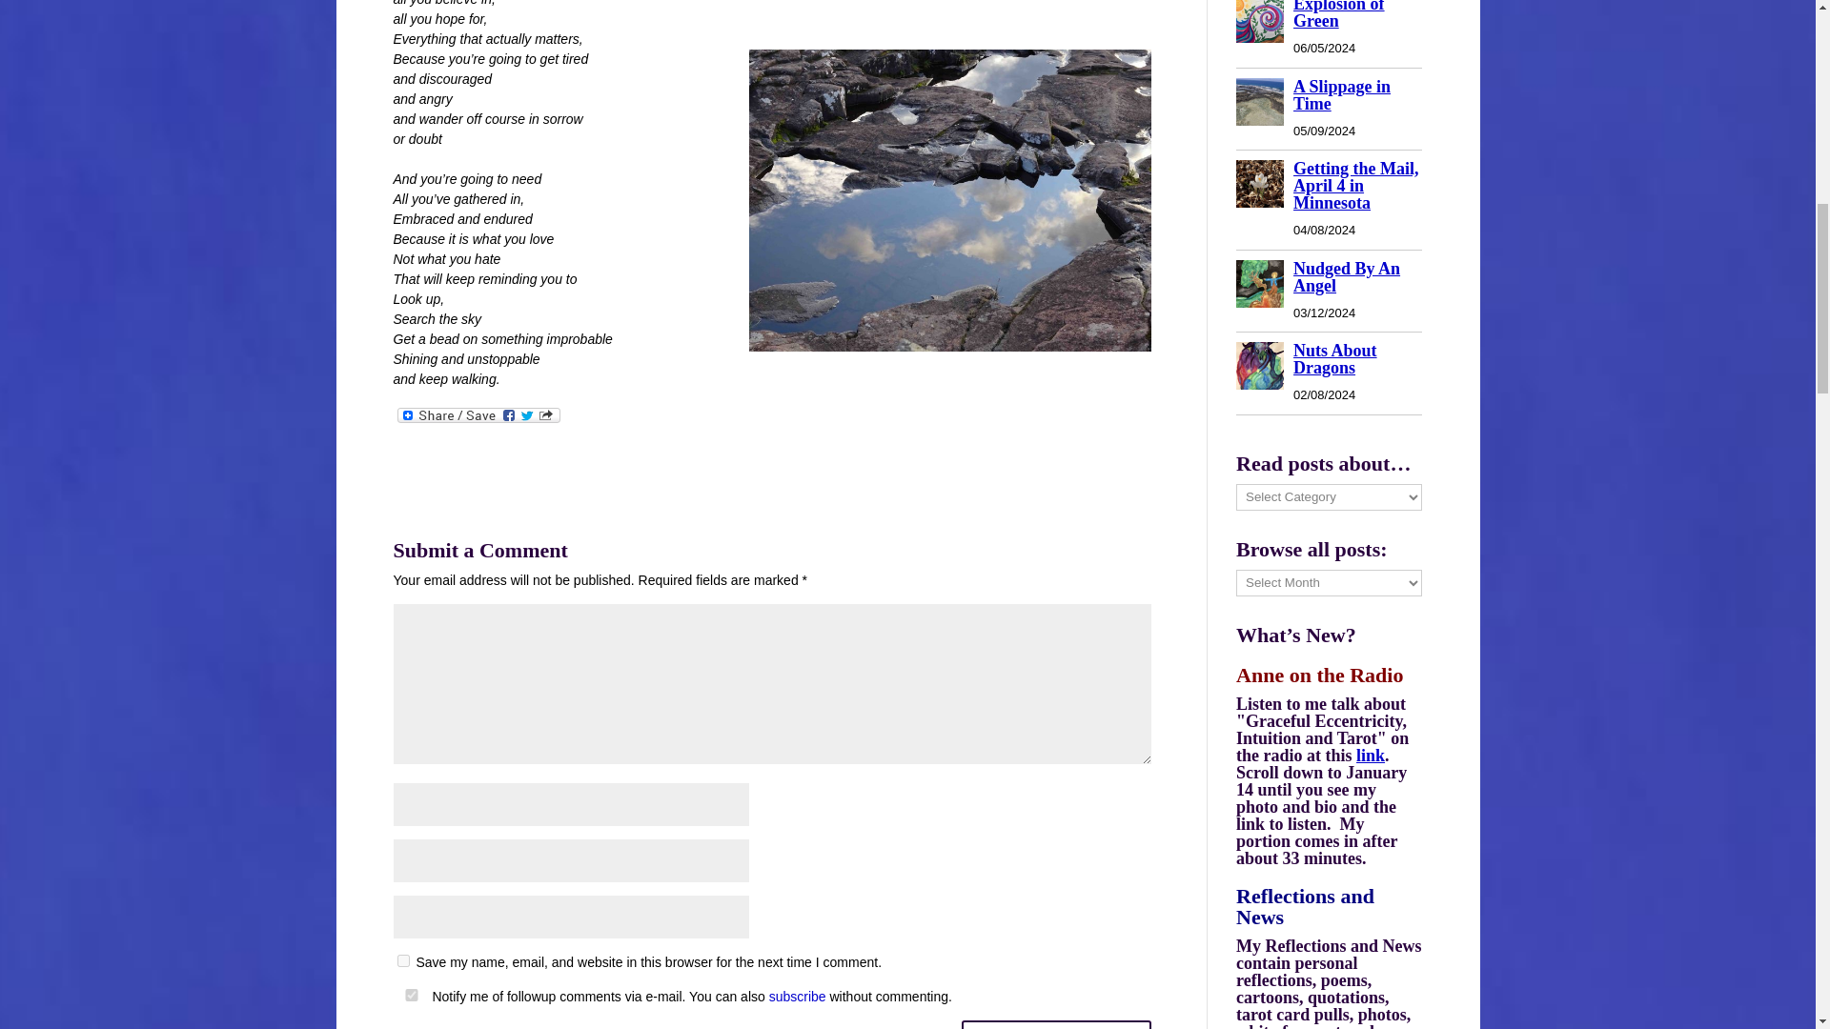 The width and height of the screenshot is (1830, 1029). Describe the element at coordinates (1342, 95) in the screenshot. I see `A Slippage in Time` at that location.